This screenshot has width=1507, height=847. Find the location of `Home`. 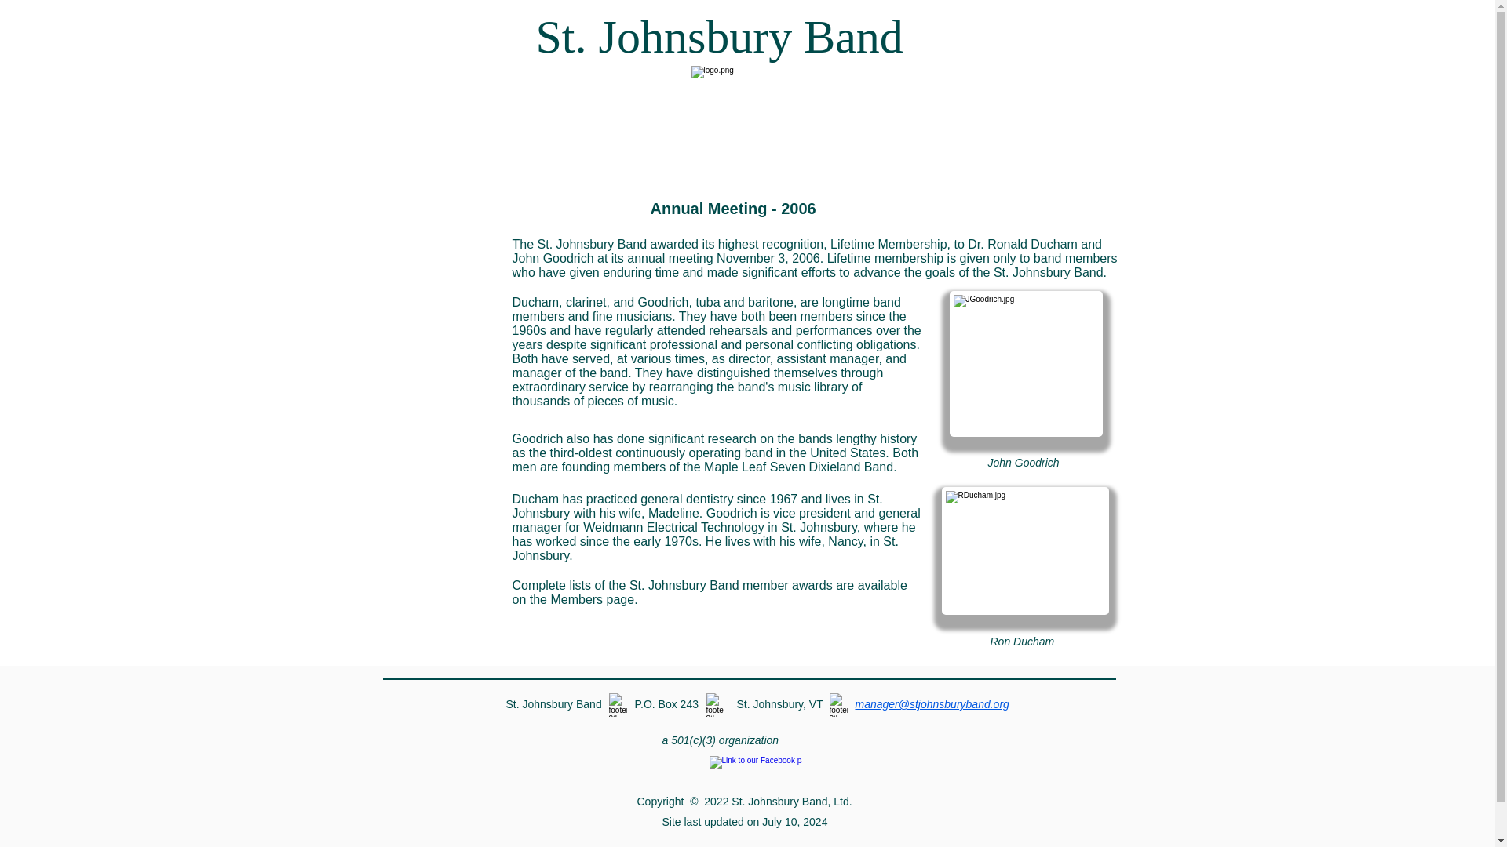

Home is located at coordinates (429, 429).